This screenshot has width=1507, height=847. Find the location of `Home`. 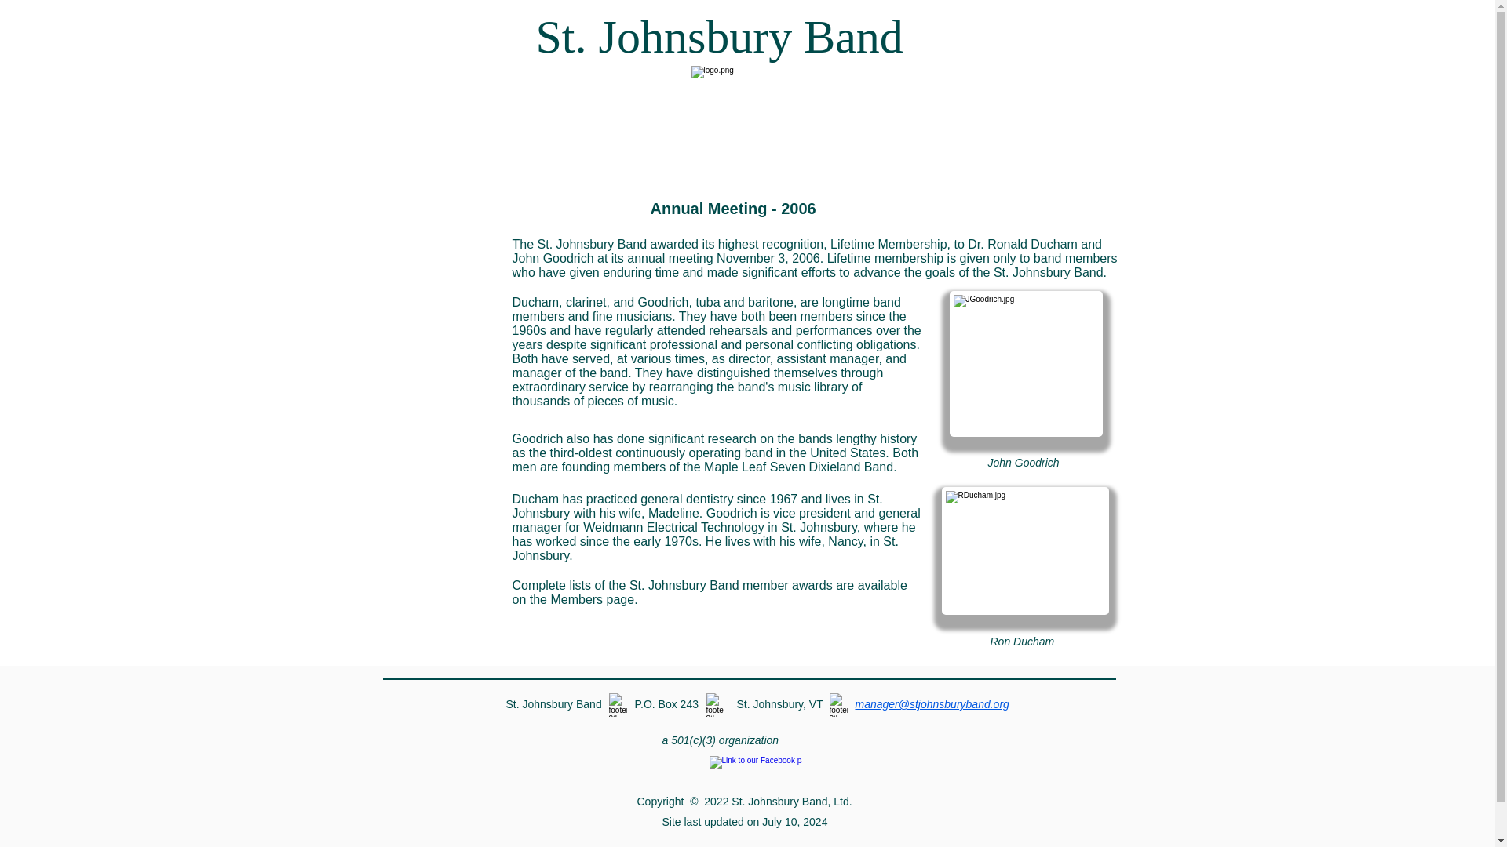

Home is located at coordinates (429, 429).